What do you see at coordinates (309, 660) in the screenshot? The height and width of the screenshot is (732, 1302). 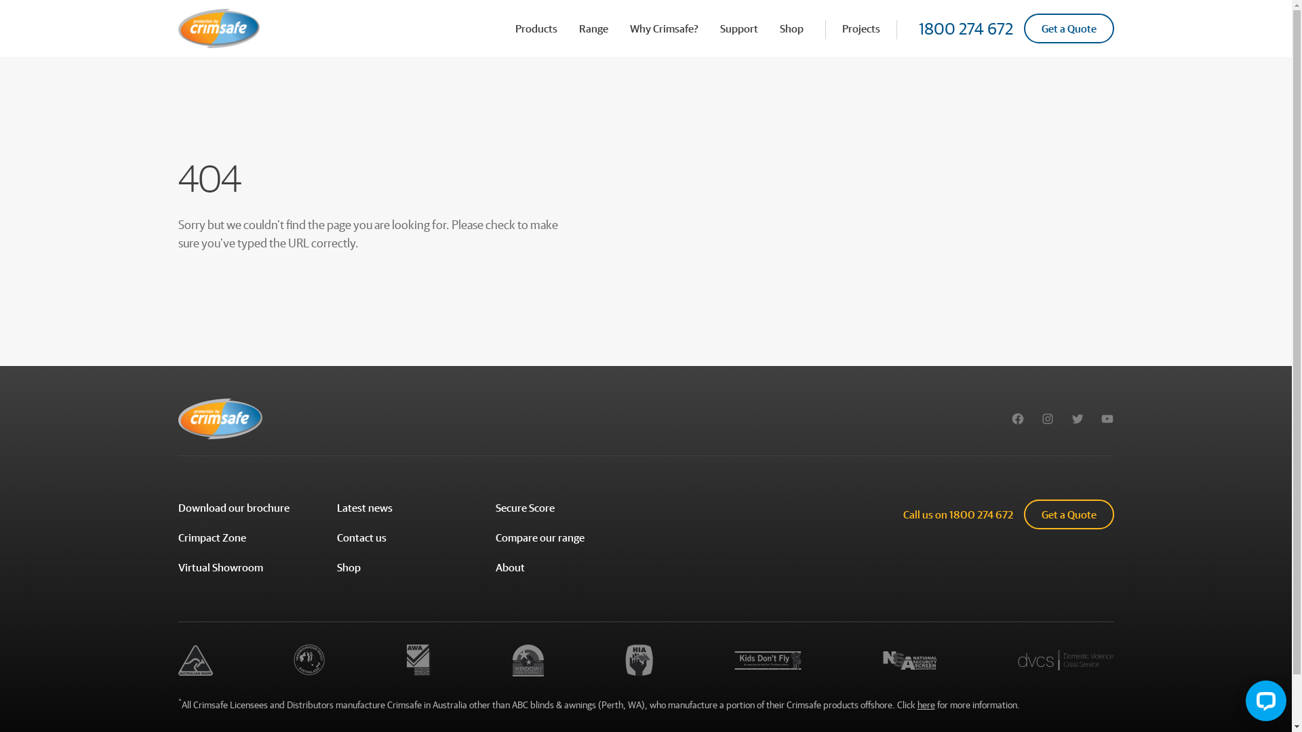 I see `Neighbourhood Watch Australasia Logo` at bounding box center [309, 660].